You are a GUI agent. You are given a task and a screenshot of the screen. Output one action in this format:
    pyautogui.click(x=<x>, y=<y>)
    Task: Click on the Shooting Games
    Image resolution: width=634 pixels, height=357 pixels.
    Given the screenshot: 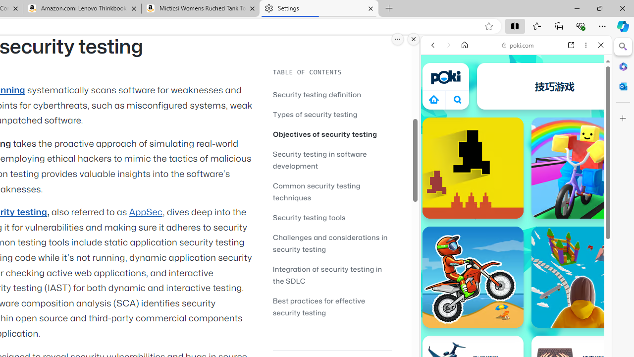 What is the action you would take?
    pyautogui.click(x=516, y=258)
    